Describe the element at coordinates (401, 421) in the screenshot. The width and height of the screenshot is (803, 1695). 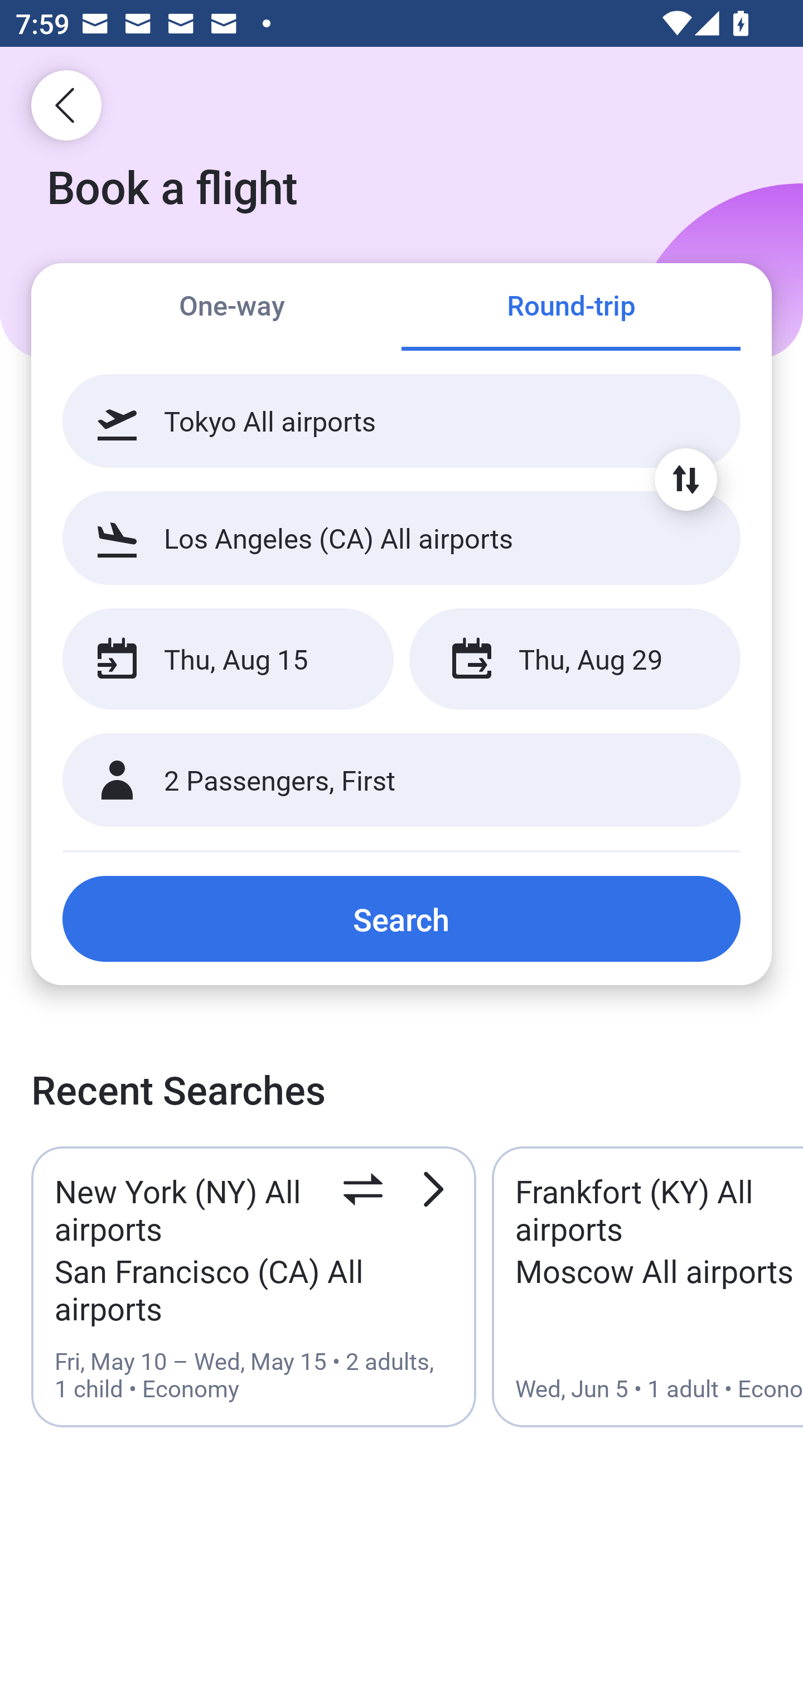
I see `Tokyo All airports` at that location.